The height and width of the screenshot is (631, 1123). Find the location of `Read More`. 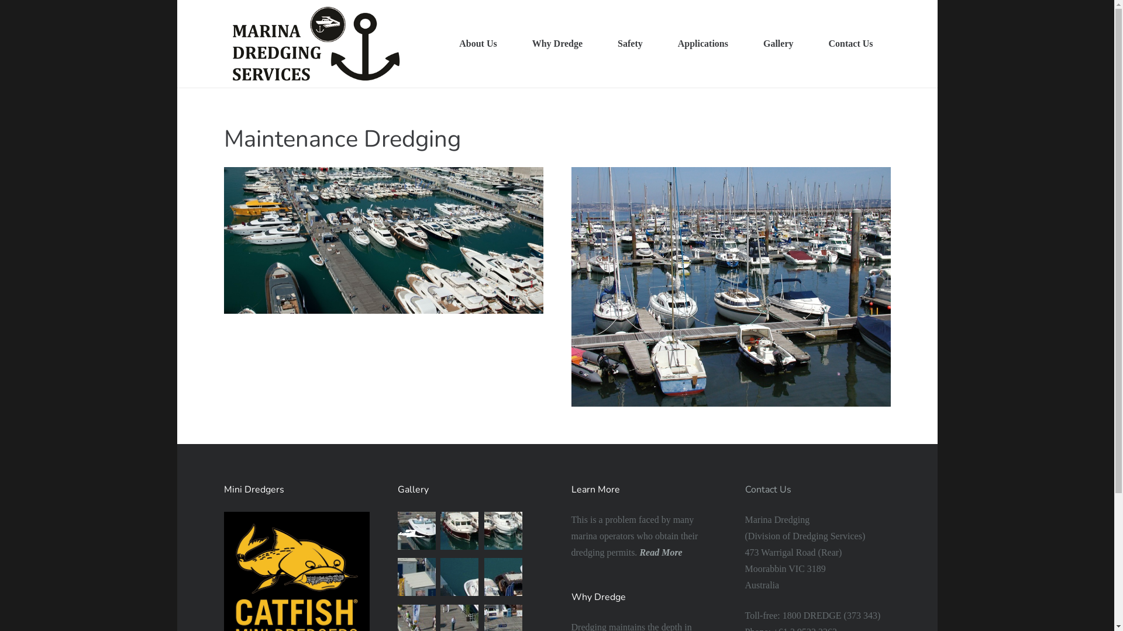

Read More is located at coordinates (661, 552).